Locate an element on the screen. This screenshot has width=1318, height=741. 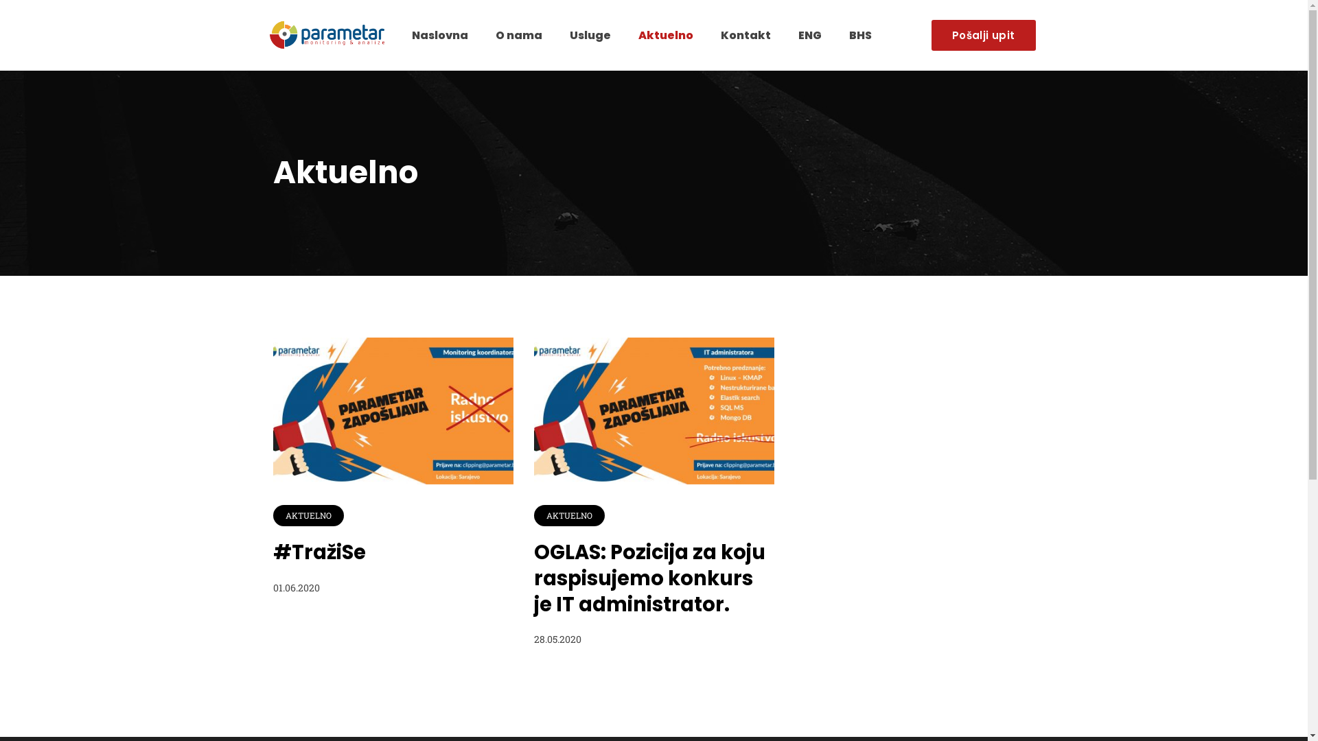
 oglas 2  is located at coordinates (393, 411).